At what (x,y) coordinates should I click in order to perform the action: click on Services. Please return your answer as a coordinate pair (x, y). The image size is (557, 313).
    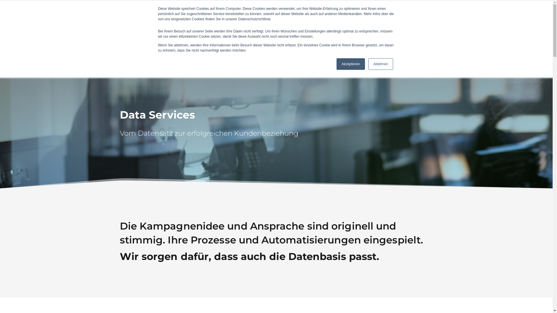
    Looking at the image, I should click on (279, 23).